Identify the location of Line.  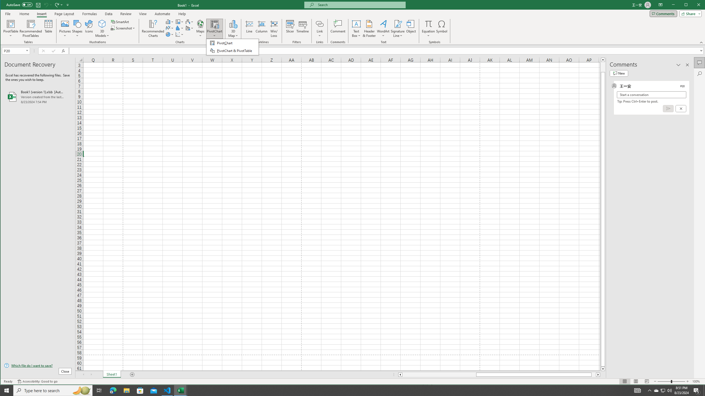
(249, 29).